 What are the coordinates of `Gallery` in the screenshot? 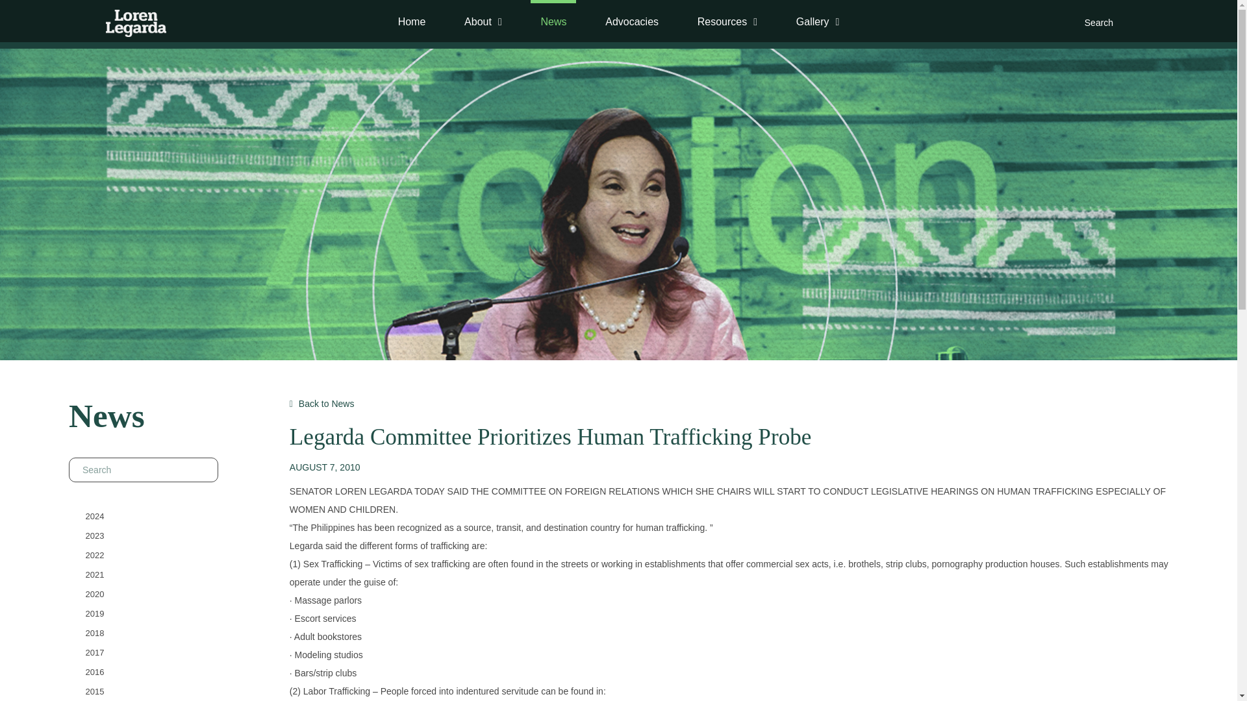 It's located at (818, 21).